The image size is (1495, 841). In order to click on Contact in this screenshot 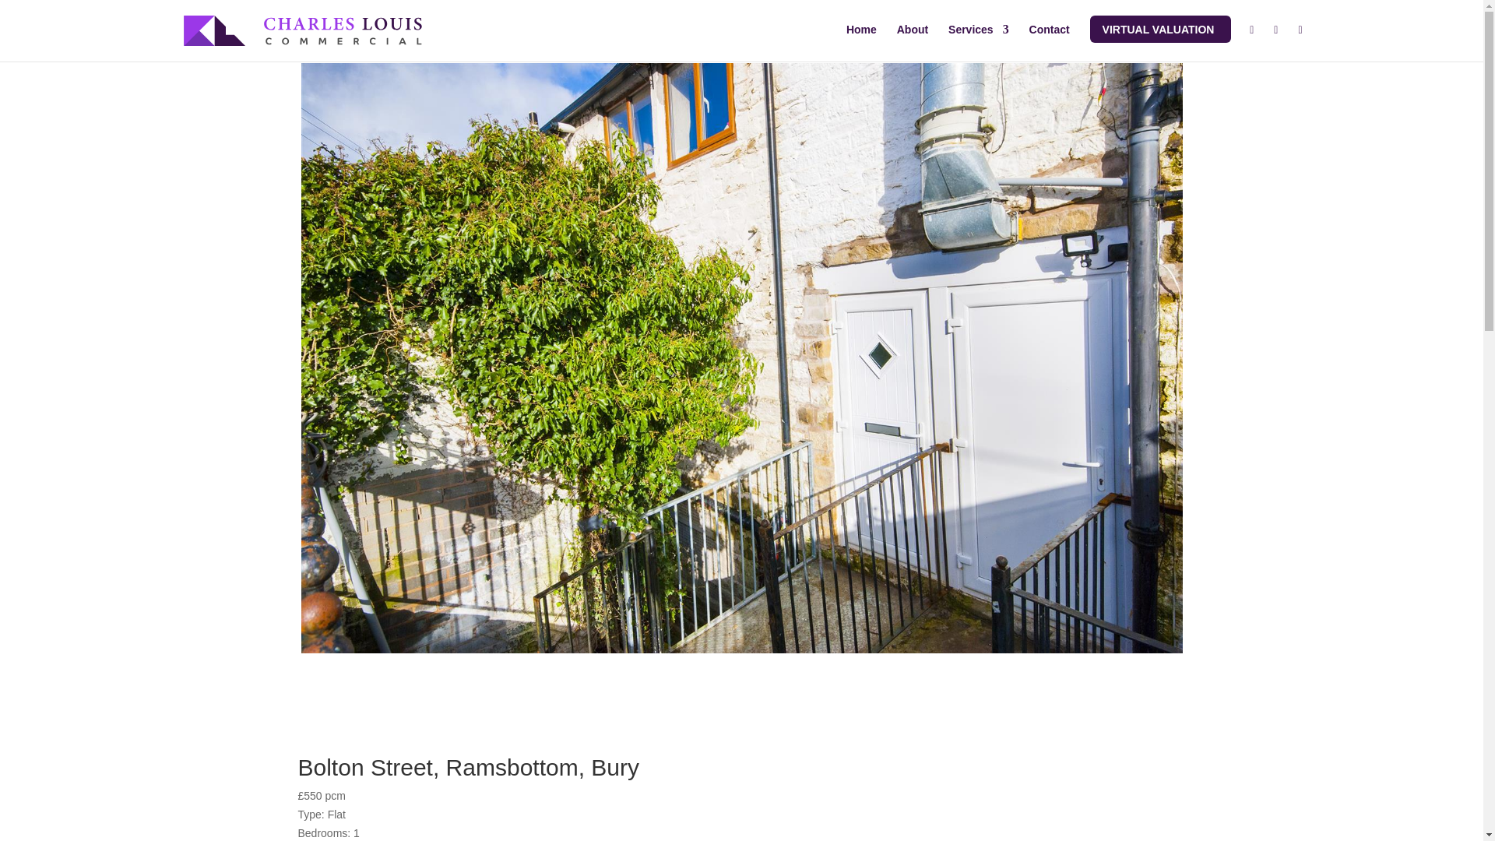, I will do `click(1050, 41)`.